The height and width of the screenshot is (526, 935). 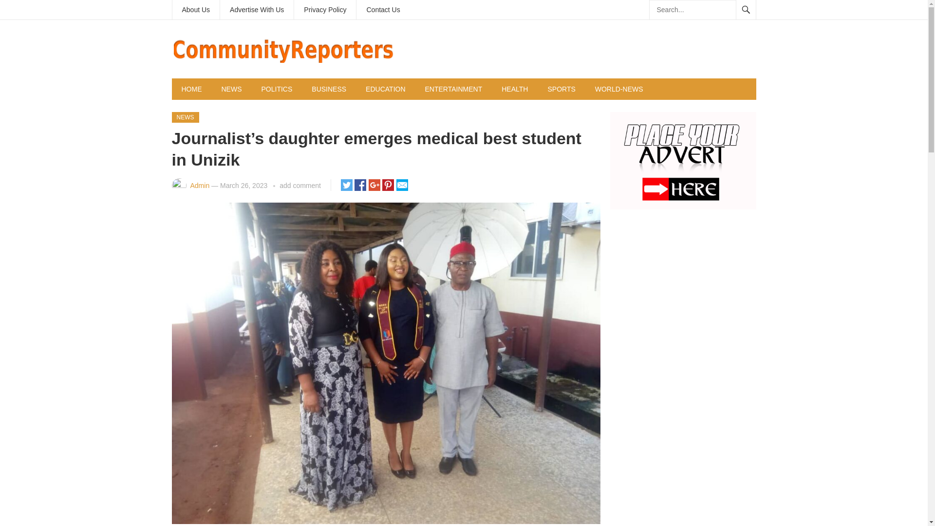 What do you see at coordinates (185, 117) in the screenshot?
I see `View all posts in News` at bounding box center [185, 117].